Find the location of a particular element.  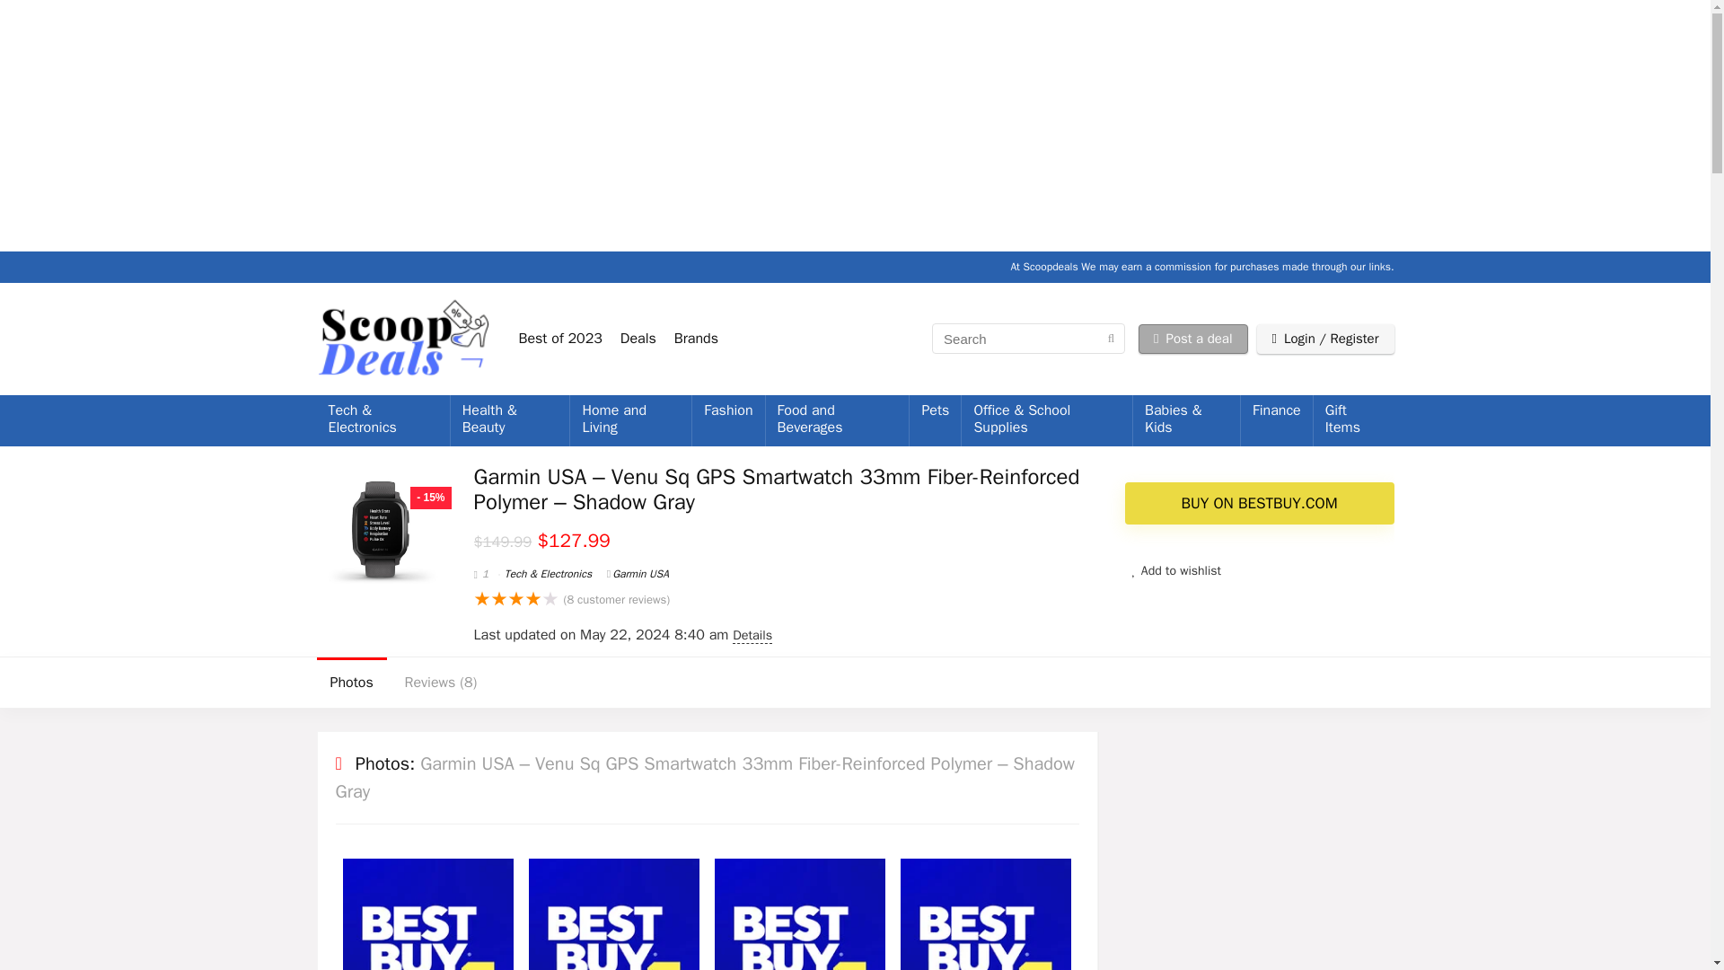

Photos is located at coordinates (350, 683).